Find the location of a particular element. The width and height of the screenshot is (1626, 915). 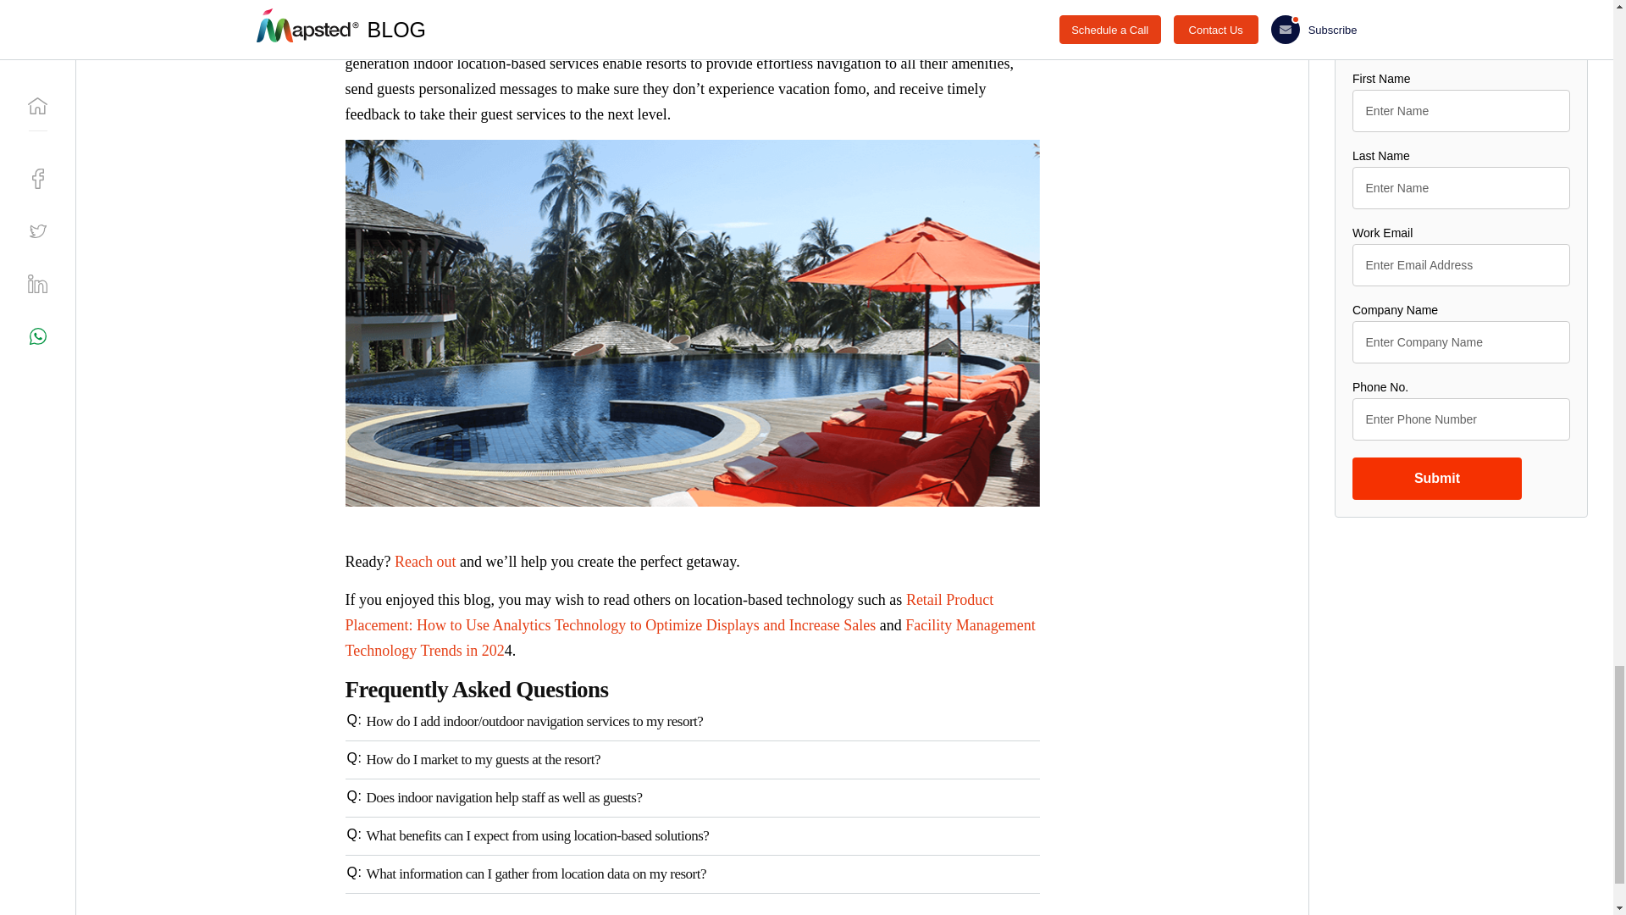

Facility Management Technology Trends in 202 is located at coordinates (690, 637).